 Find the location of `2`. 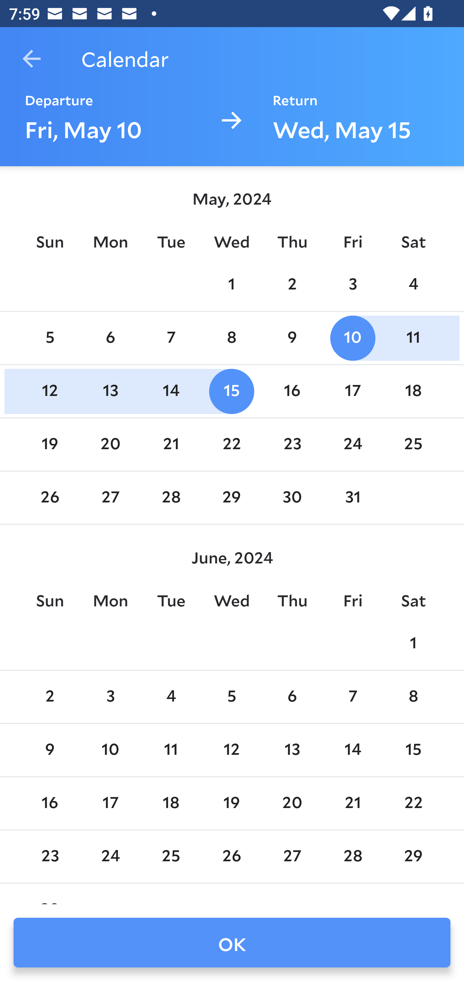

2 is located at coordinates (50, 697).